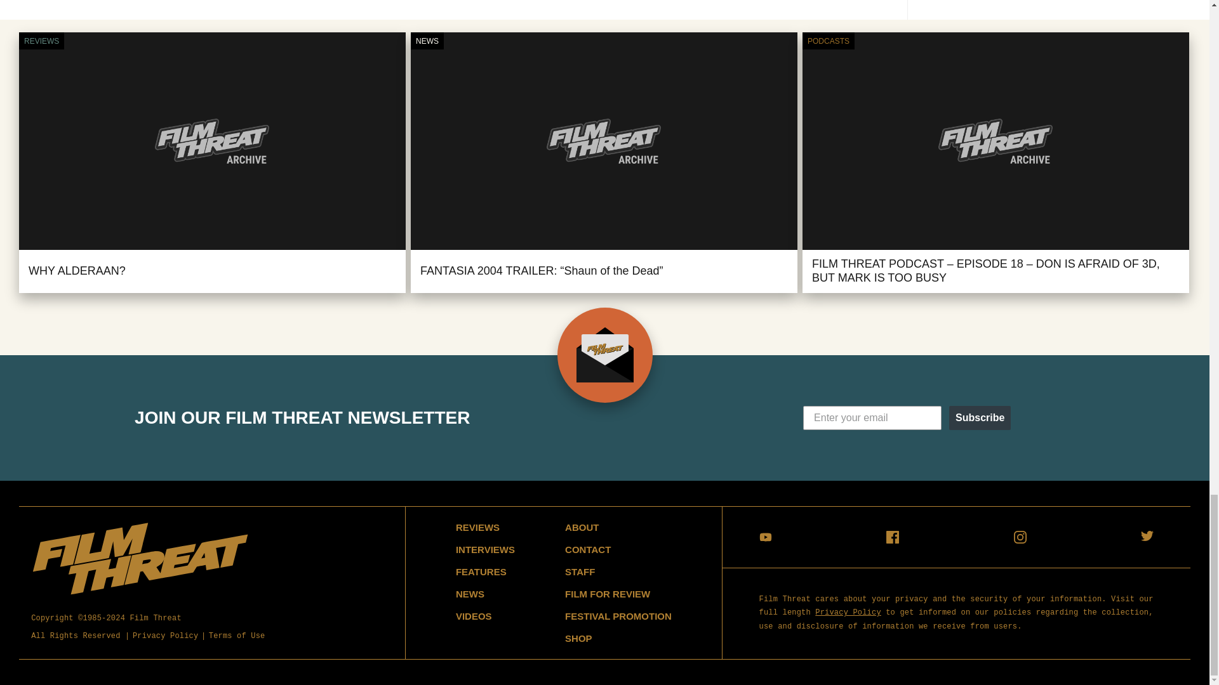 The height and width of the screenshot is (685, 1219). I want to click on Podcasts, so click(828, 41).